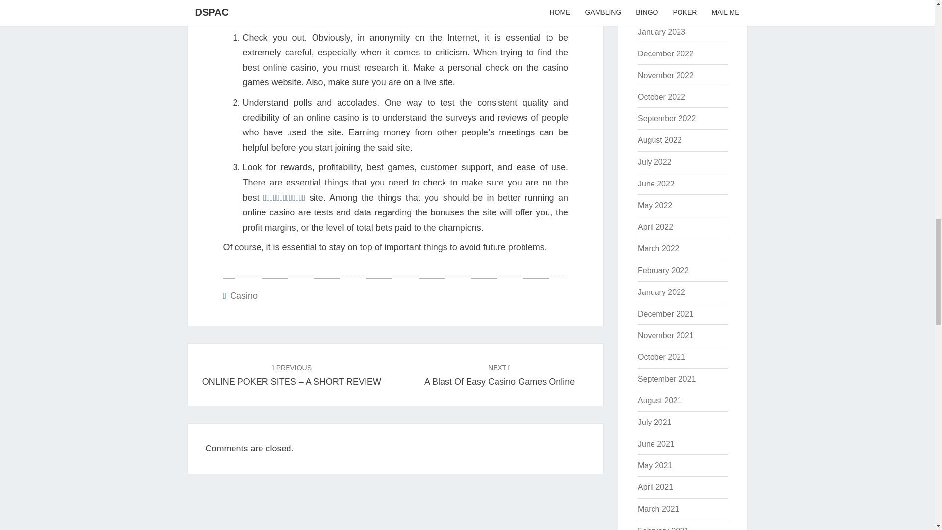 The width and height of the screenshot is (942, 530). What do you see at coordinates (665, 75) in the screenshot?
I see `October 2022` at bounding box center [665, 75].